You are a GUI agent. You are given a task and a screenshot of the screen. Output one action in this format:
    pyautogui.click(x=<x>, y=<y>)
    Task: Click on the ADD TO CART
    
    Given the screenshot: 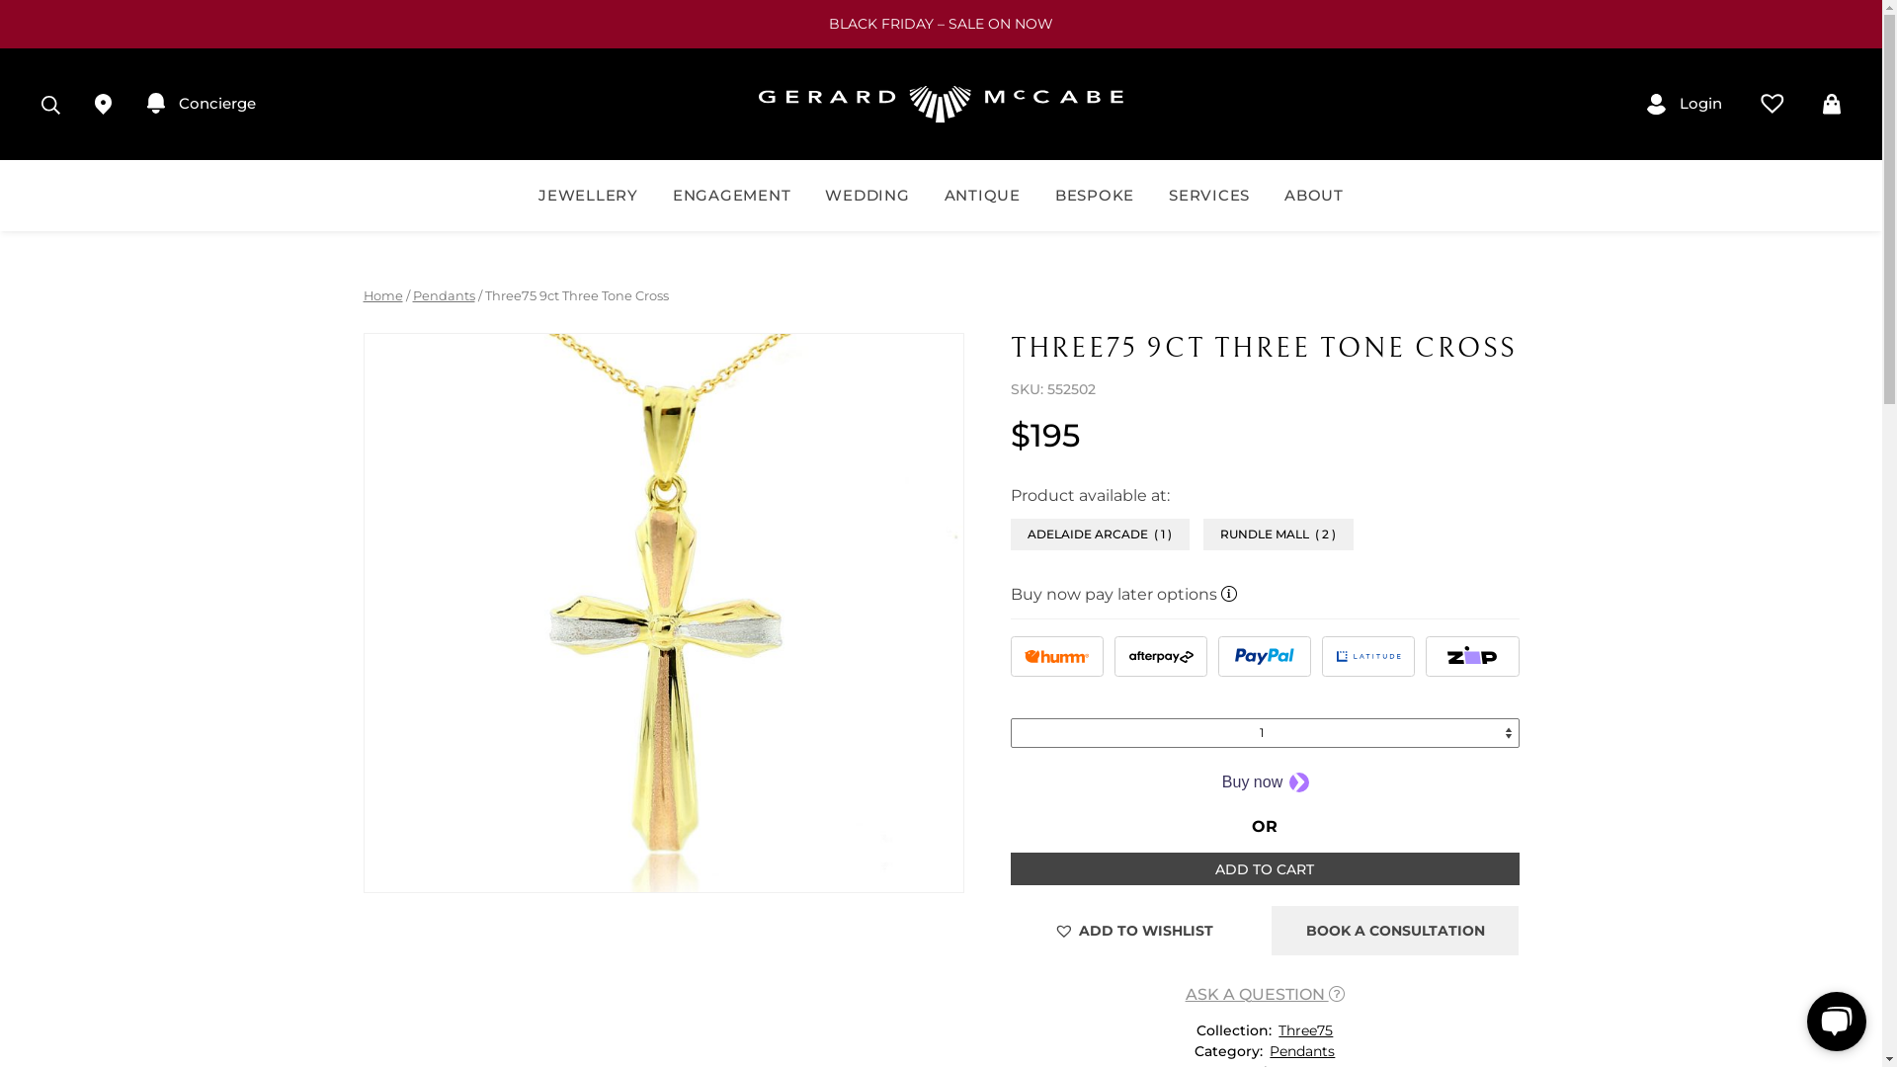 What is the action you would take?
    pyautogui.click(x=1265, y=869)
    